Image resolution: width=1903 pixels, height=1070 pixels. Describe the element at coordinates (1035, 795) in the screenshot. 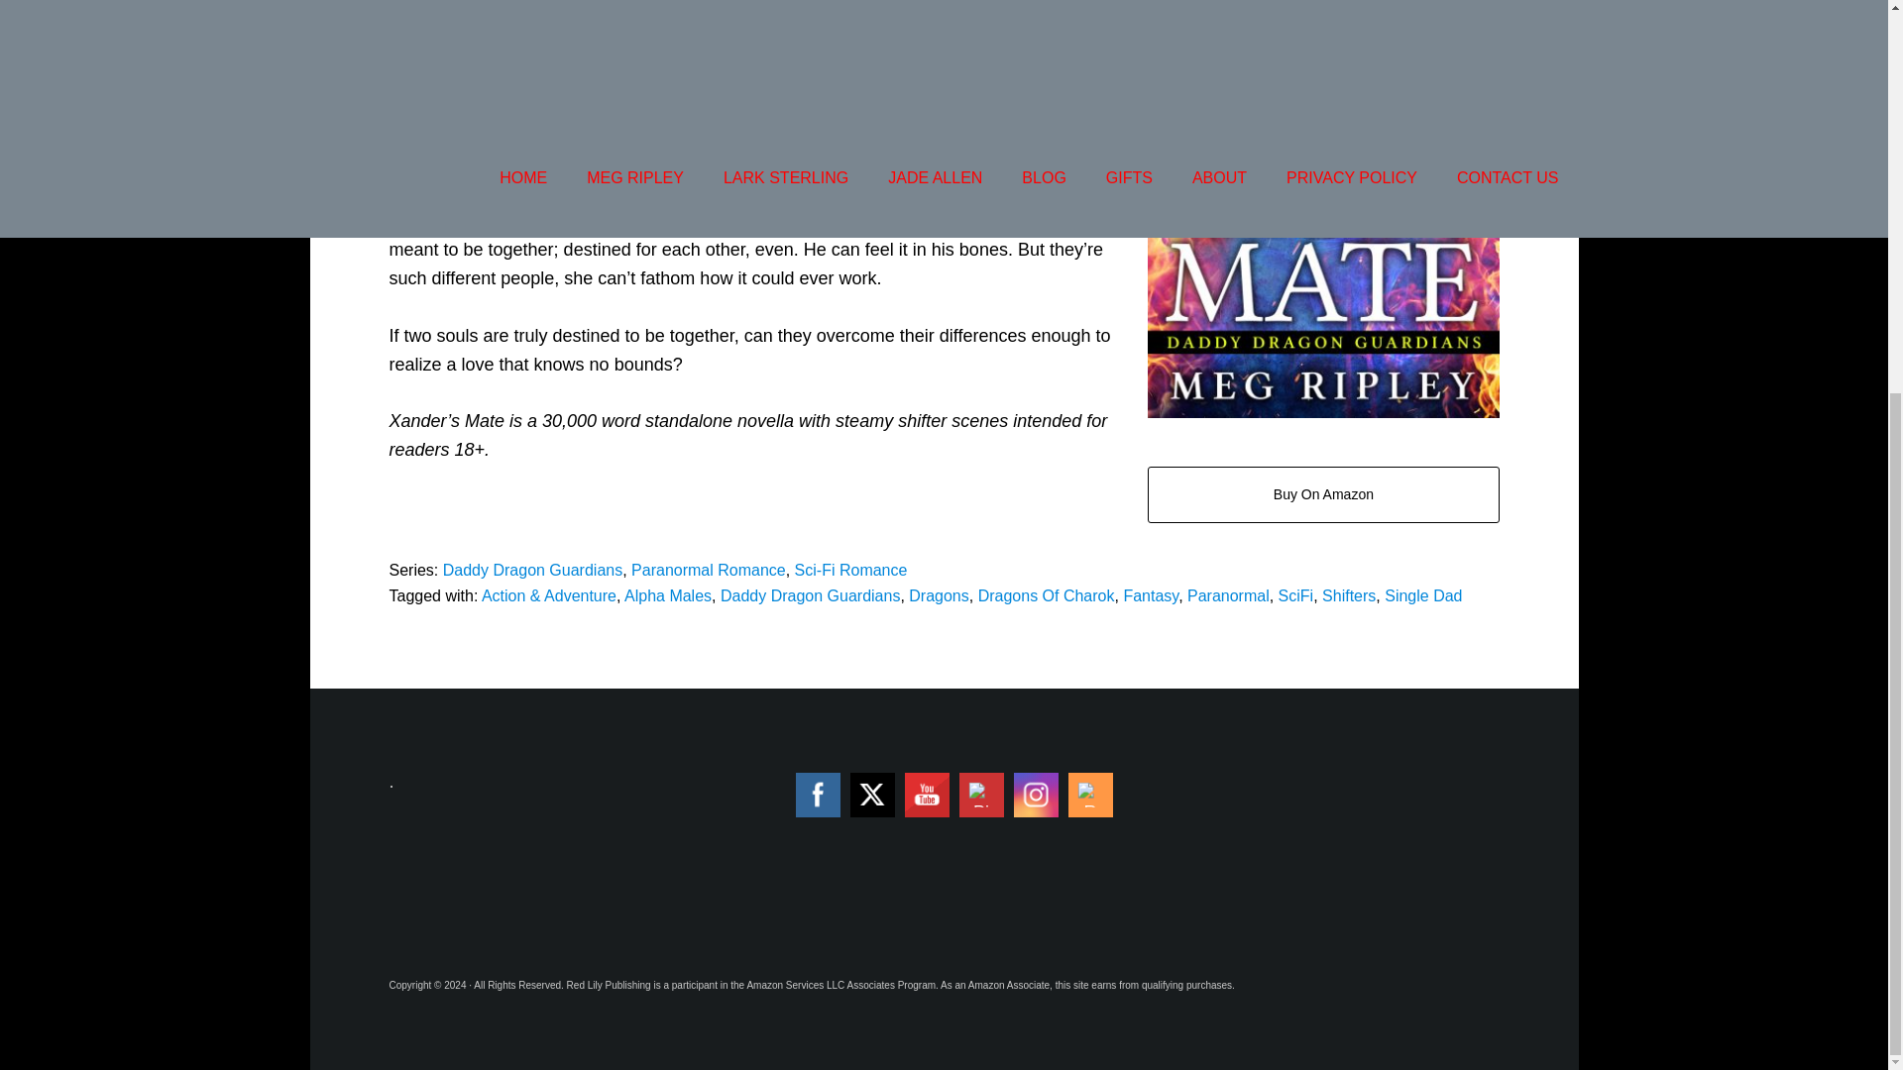

I see `INSTAGRAM` at that location.